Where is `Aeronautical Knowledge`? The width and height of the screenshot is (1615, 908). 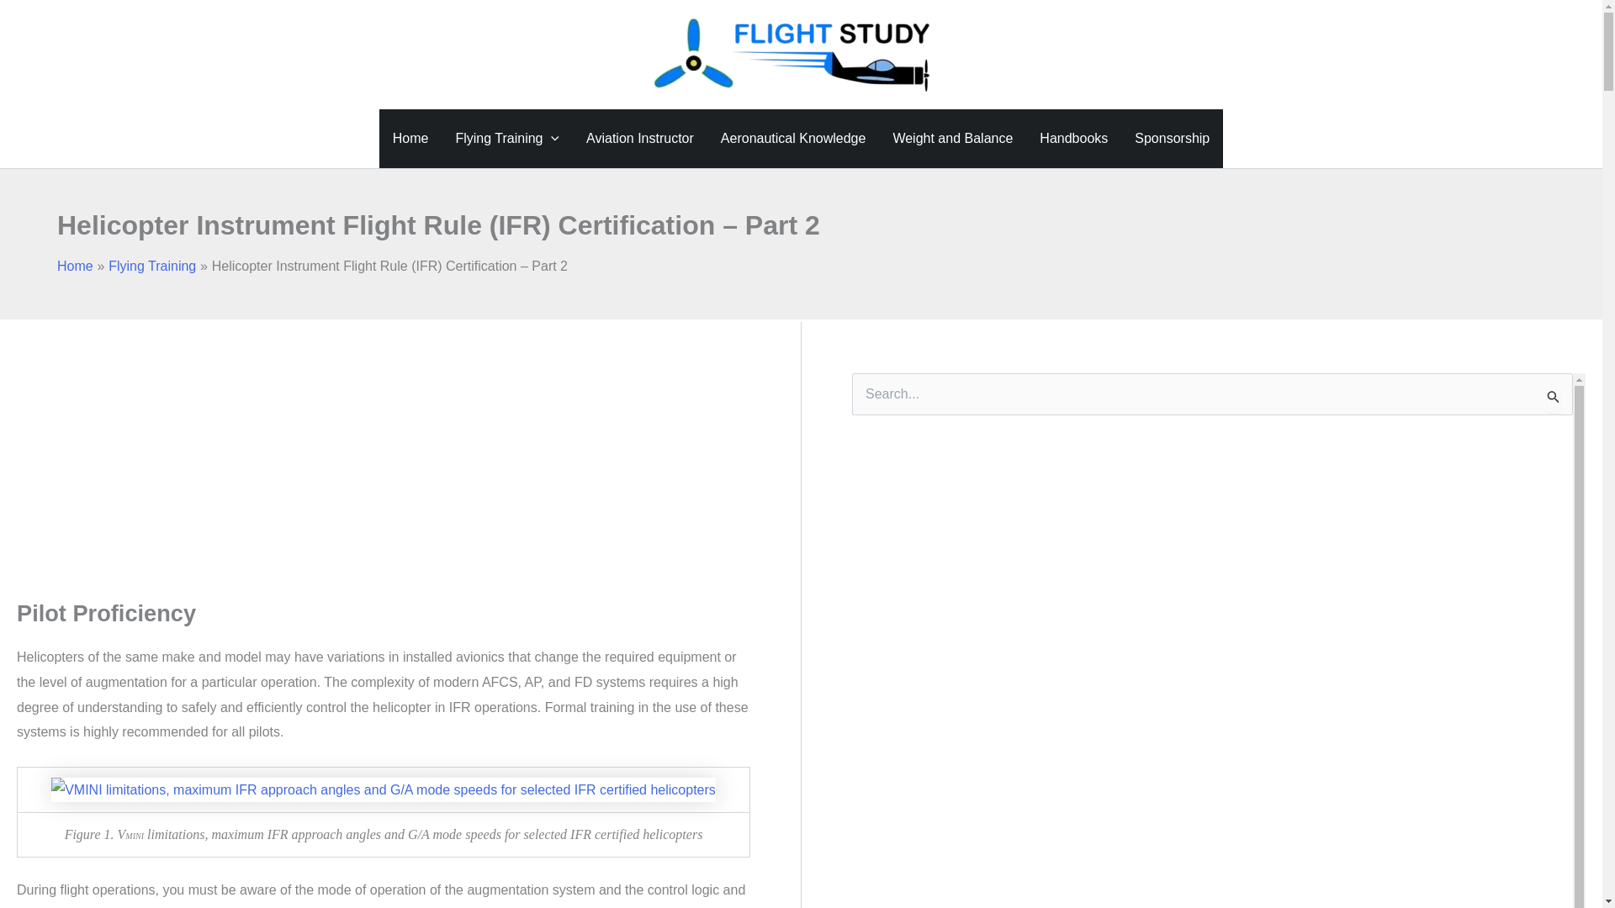
Aeronautical Knowledge is located at coordinates (793, 138).